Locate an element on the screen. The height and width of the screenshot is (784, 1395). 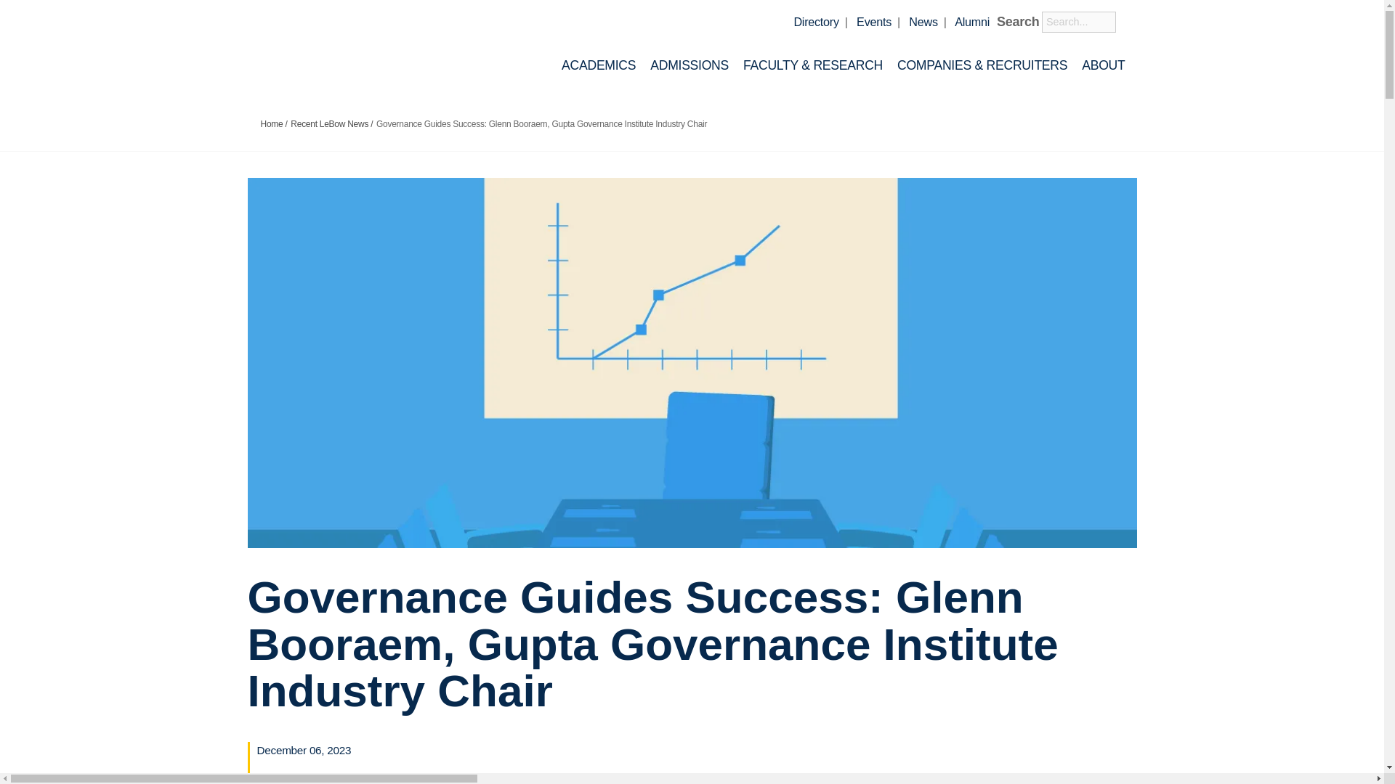
Alumni is located at coordinates (971, 21).